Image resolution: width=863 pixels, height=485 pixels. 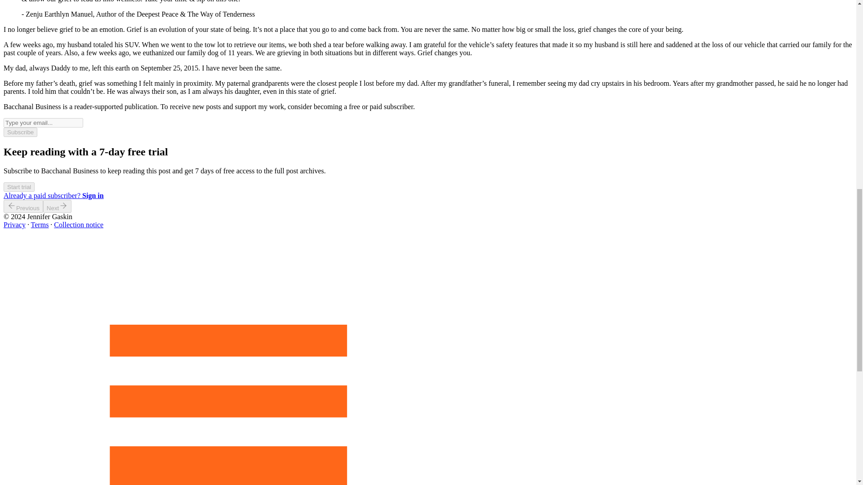 What do you see at coordinates (23, 206) in the screenshot?
I see `Previous` at bounding box center [23, 206].